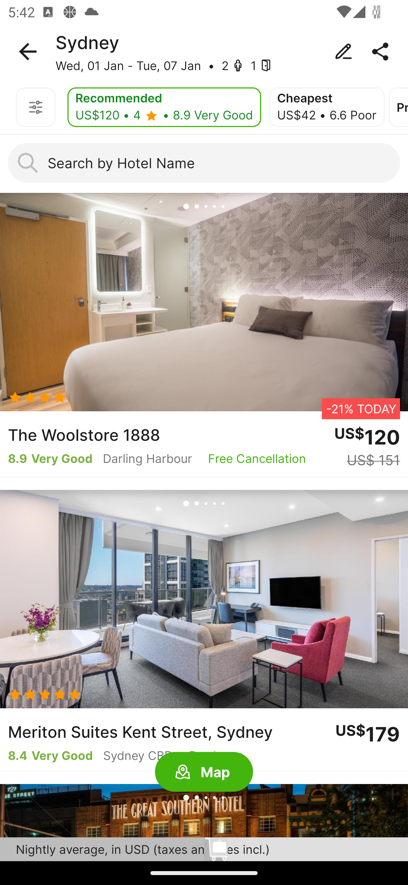 The height and width of the screenshot is (885, 408). What do you see at coordinates (164, 107) in the screenshot?
I see `Recommended  US$120  • 4 - • 8.9 Very Good` at bounding box center [164, 107].